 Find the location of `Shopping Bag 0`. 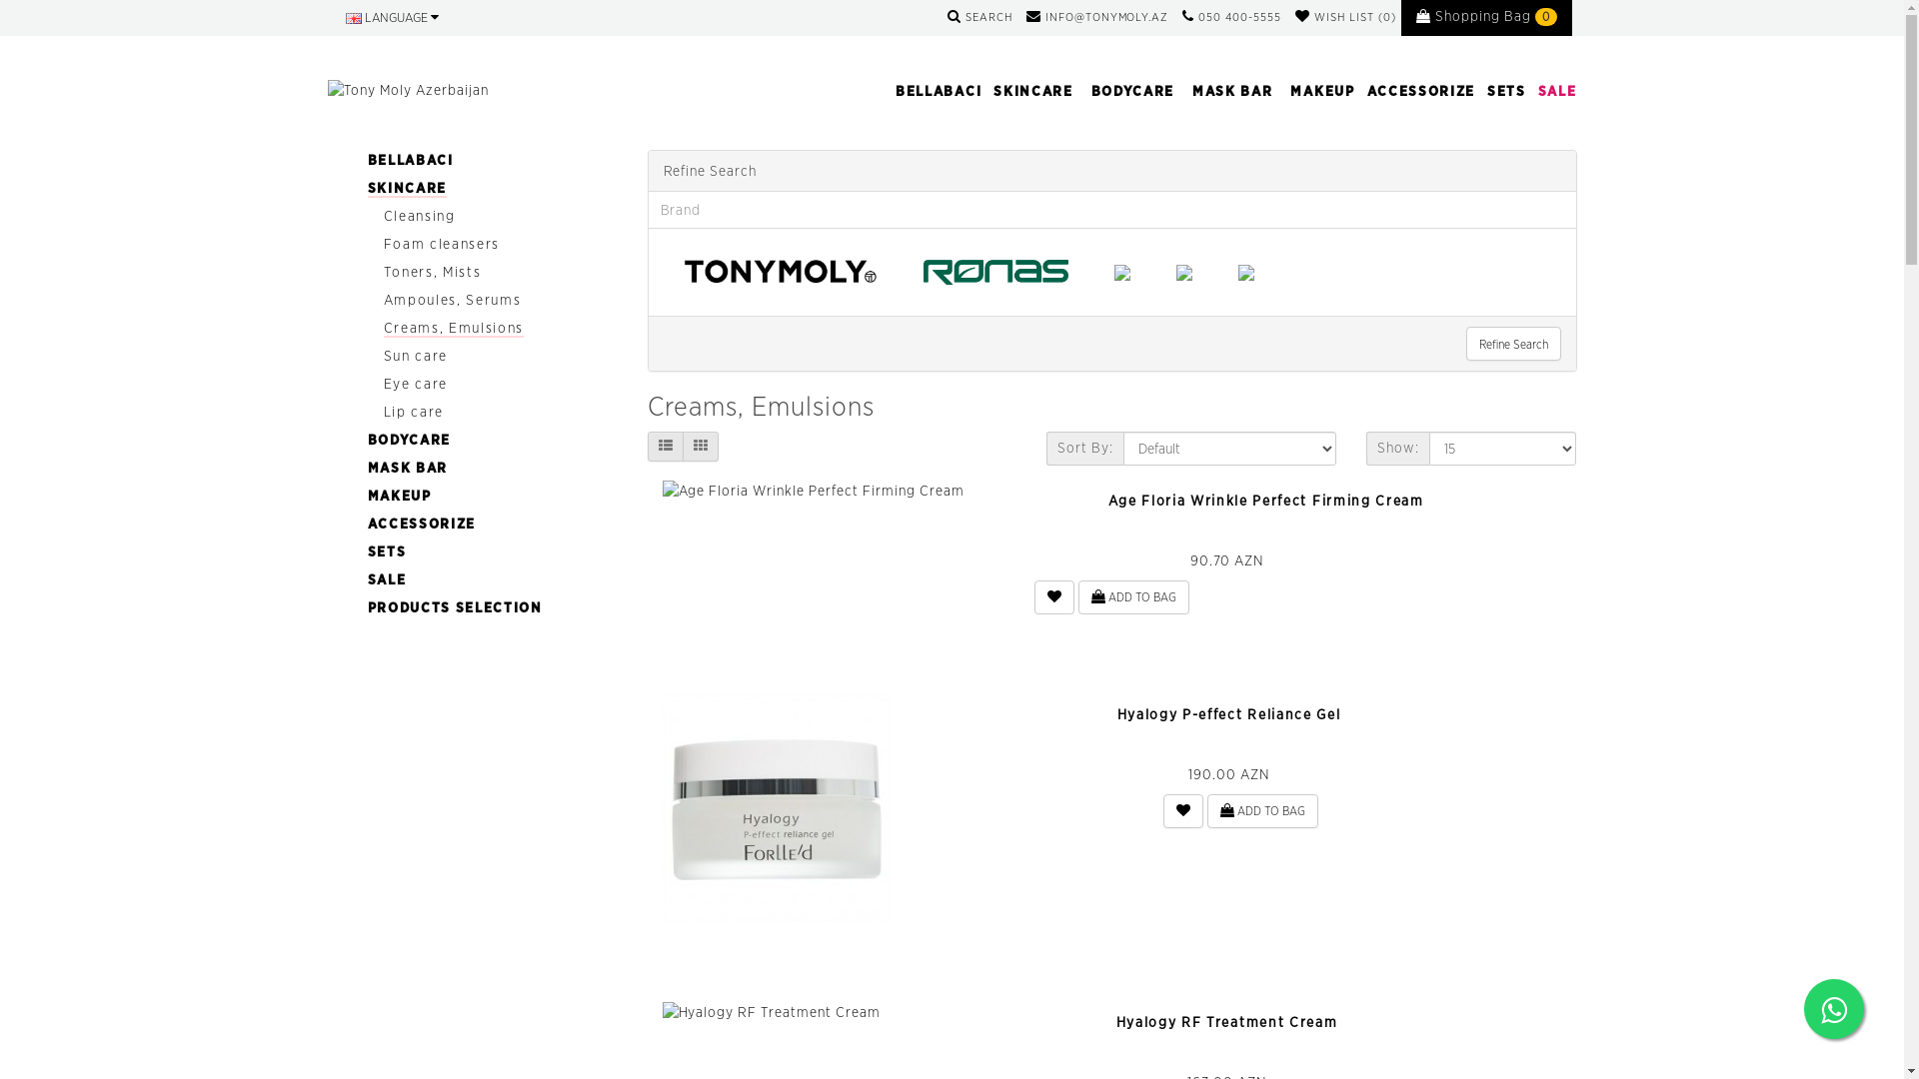

Shopping Bag 0 is located at coordinates (1487, 18).